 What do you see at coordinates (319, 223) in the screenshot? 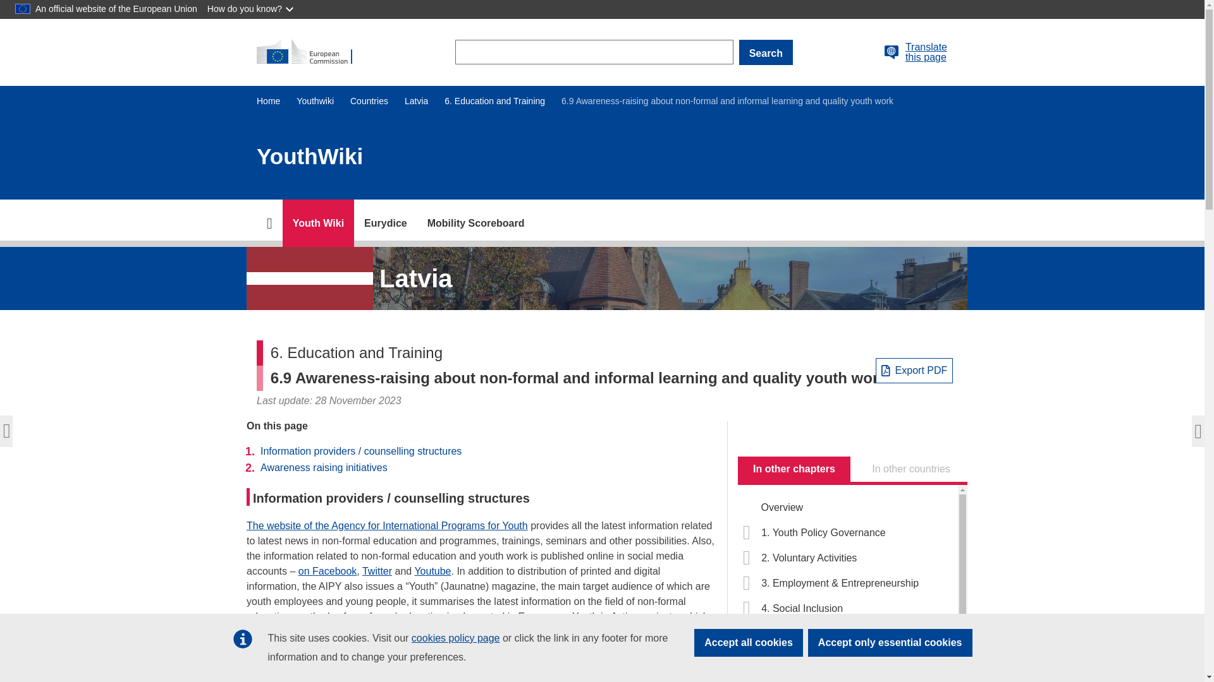
I see `National Policies Platform` at bounding box center [319, 223].